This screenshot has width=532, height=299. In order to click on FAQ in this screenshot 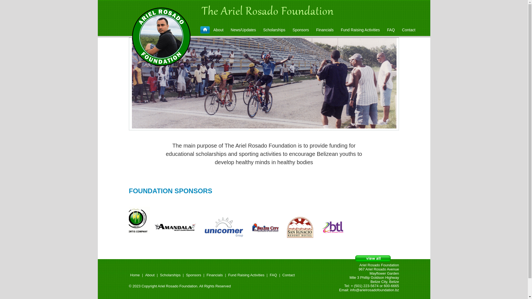, I will do `click(391, 30)`.